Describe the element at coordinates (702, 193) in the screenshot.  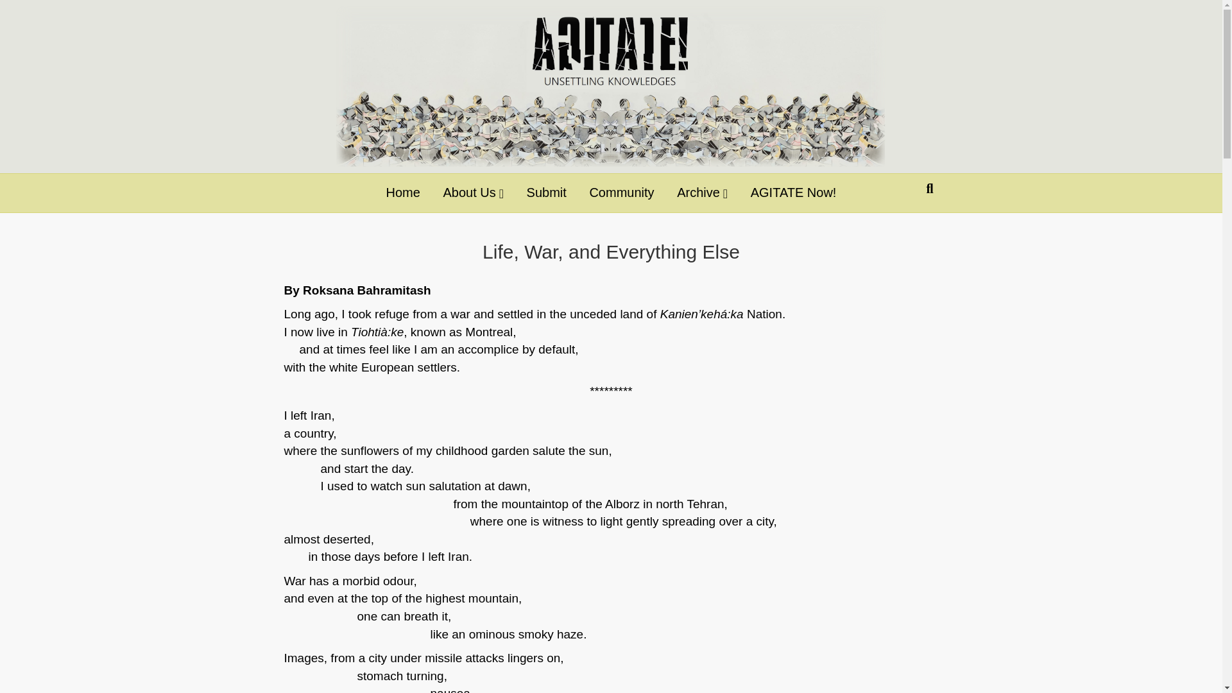
I see `Archive` at that location.